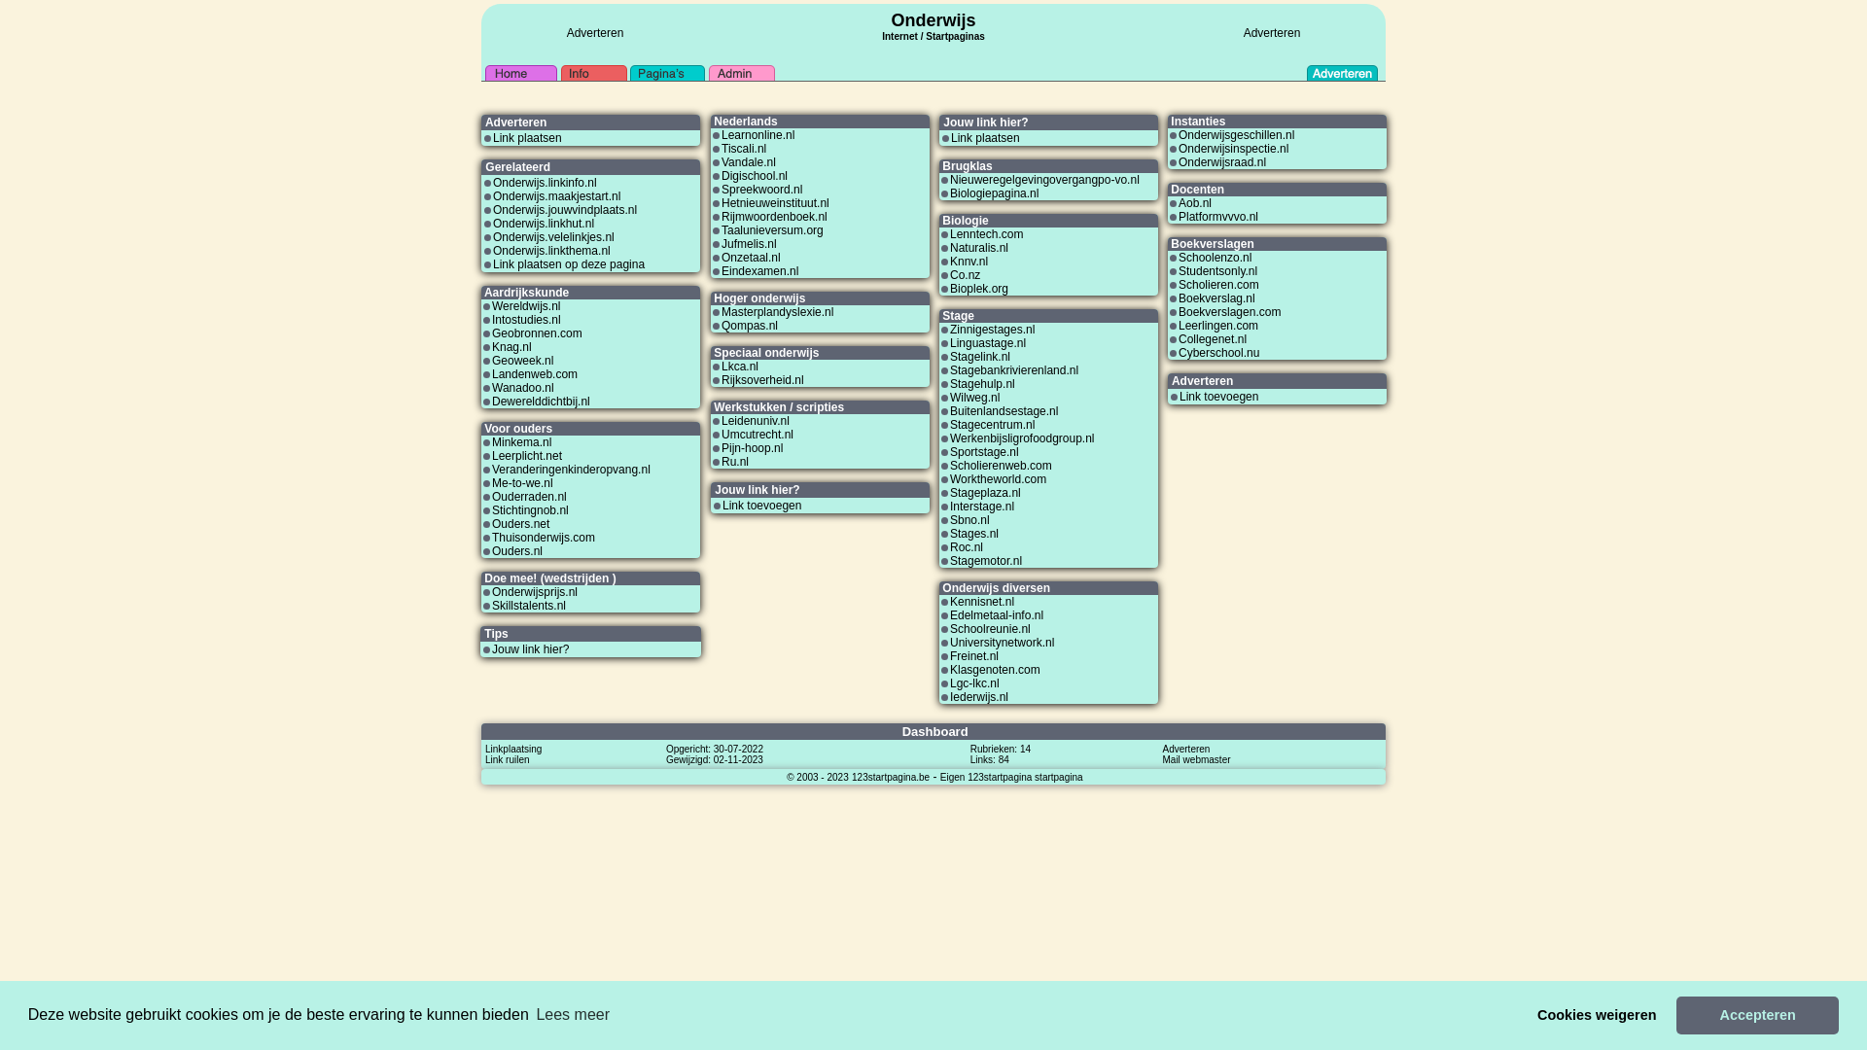  I want to click on Universitynetwork.nl, so click(1002, 643).